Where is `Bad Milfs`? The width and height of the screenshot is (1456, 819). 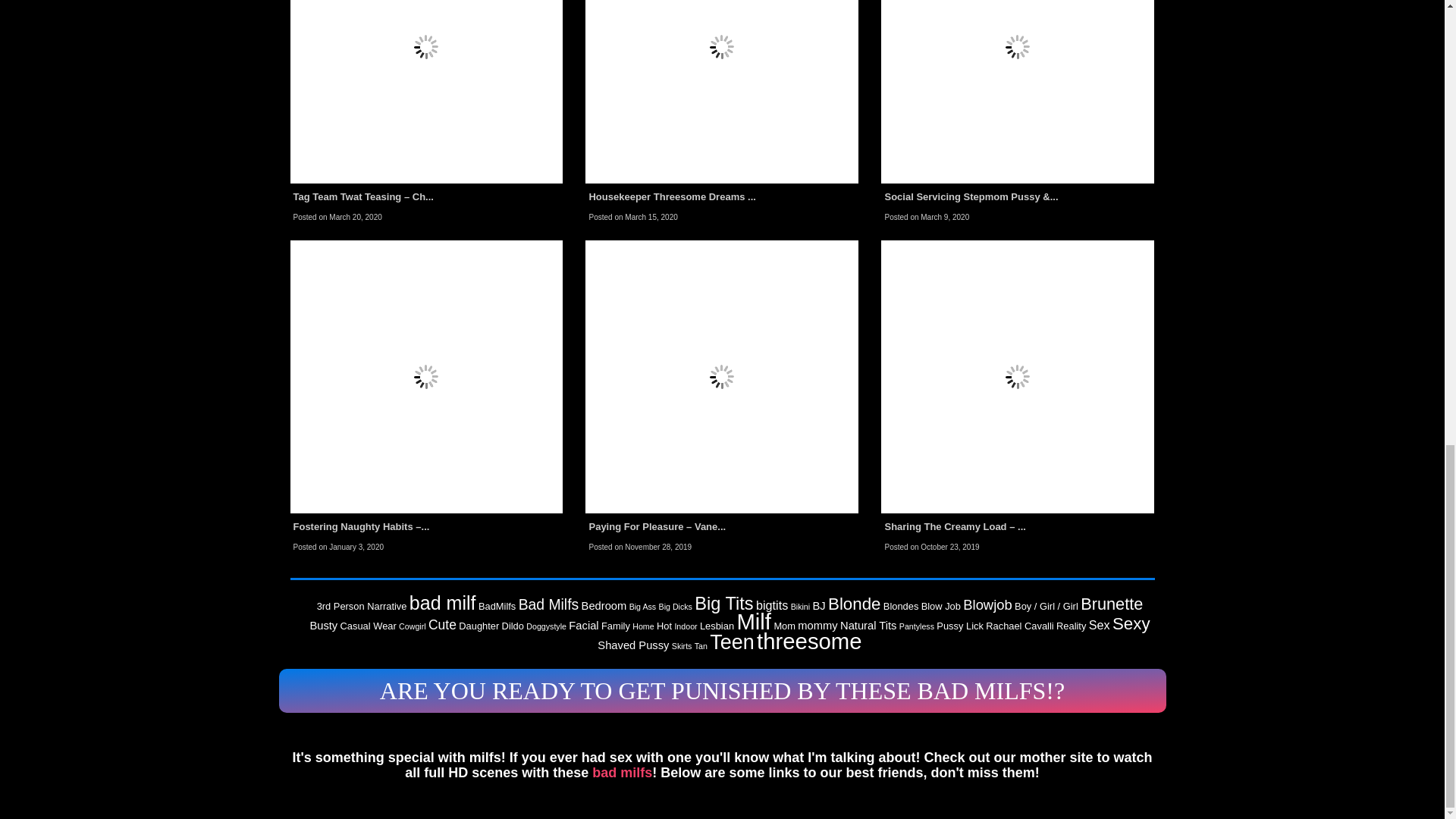
Bad Milfs is located at coordinates (549, 604).